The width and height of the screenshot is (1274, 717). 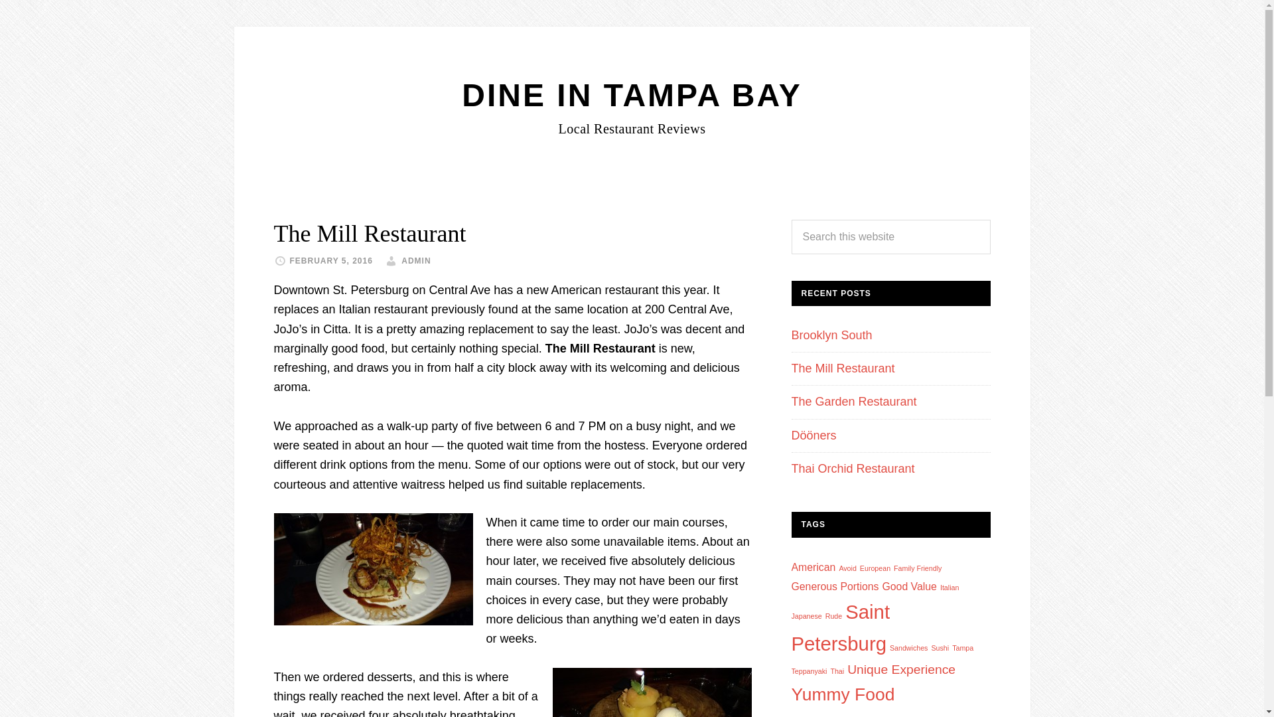 What do you see at coordinates (843, 368) in the screenshot?
I see `The Mill Restaurant` at bounding box center [843, 368].